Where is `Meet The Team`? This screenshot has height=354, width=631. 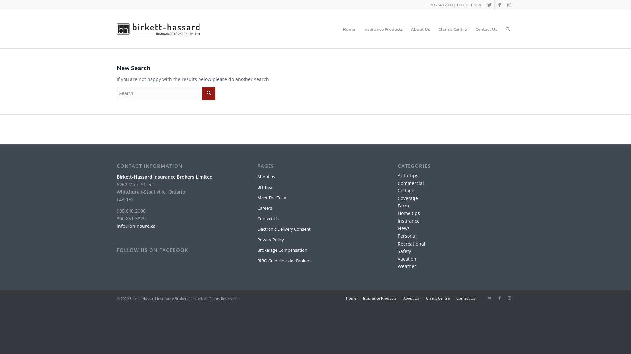 Meet The Team is located at coordinates (315, 198).